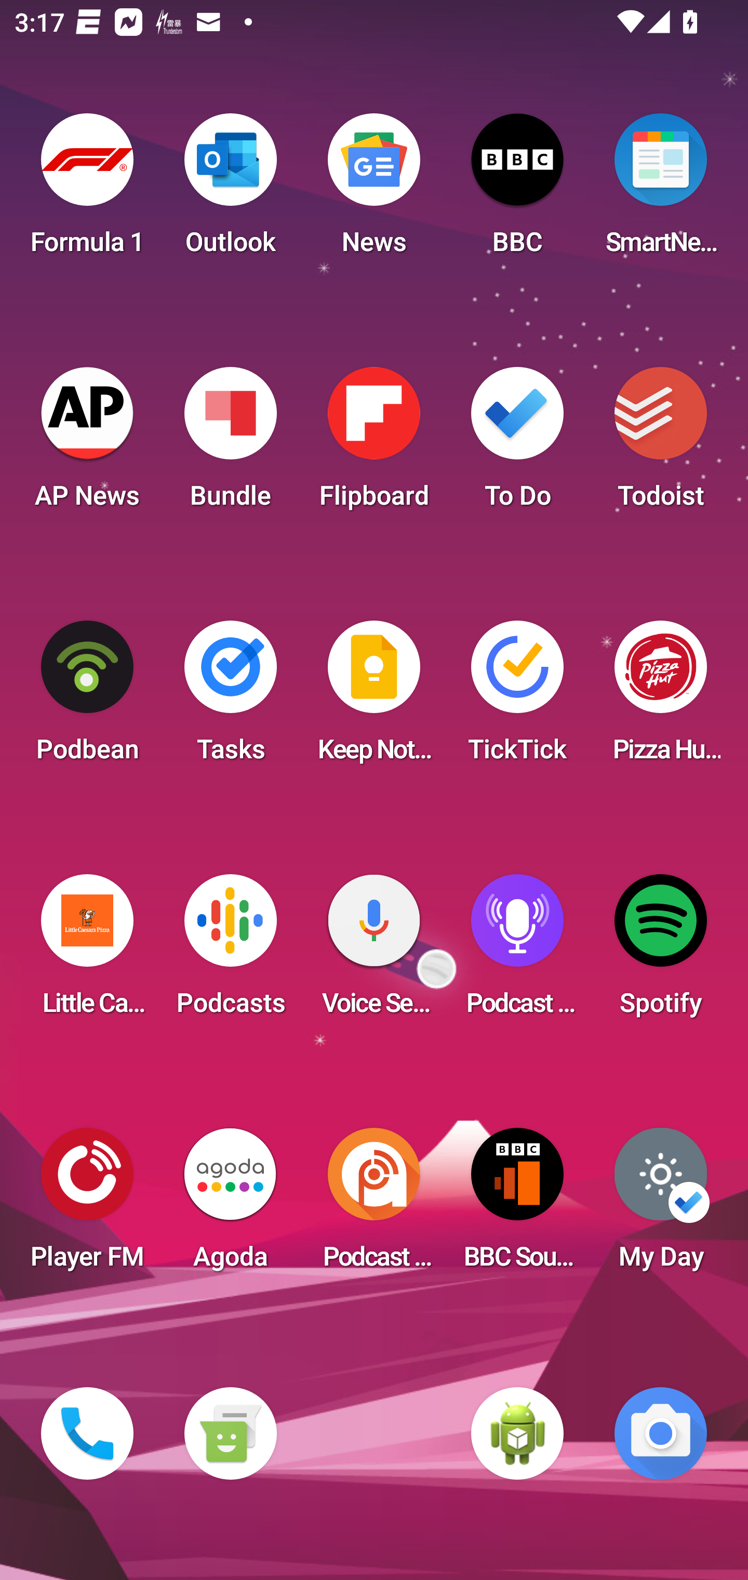 This screenshot has width=748, height=1580. I want to click on Voice Search, so click(374, 951).